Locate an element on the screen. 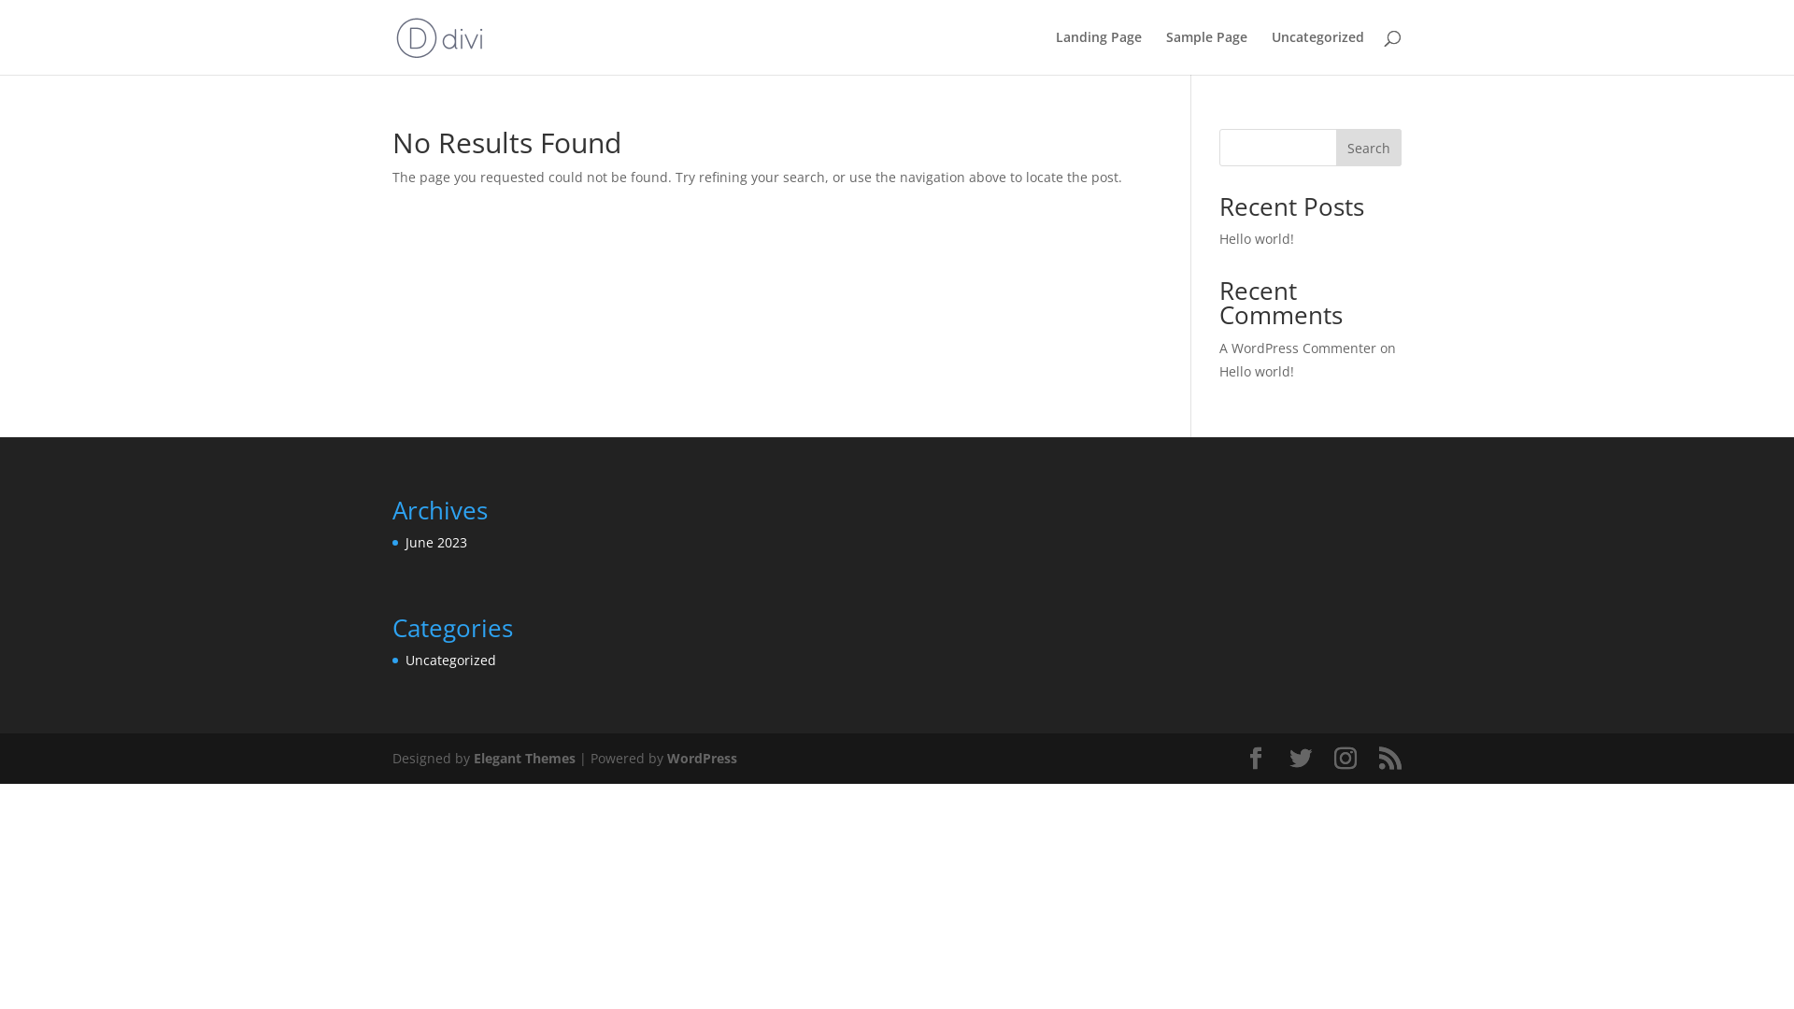 This screenshot has width=1794, height=1009. A WordPress Commenter is located at coordinates (1298, 348).